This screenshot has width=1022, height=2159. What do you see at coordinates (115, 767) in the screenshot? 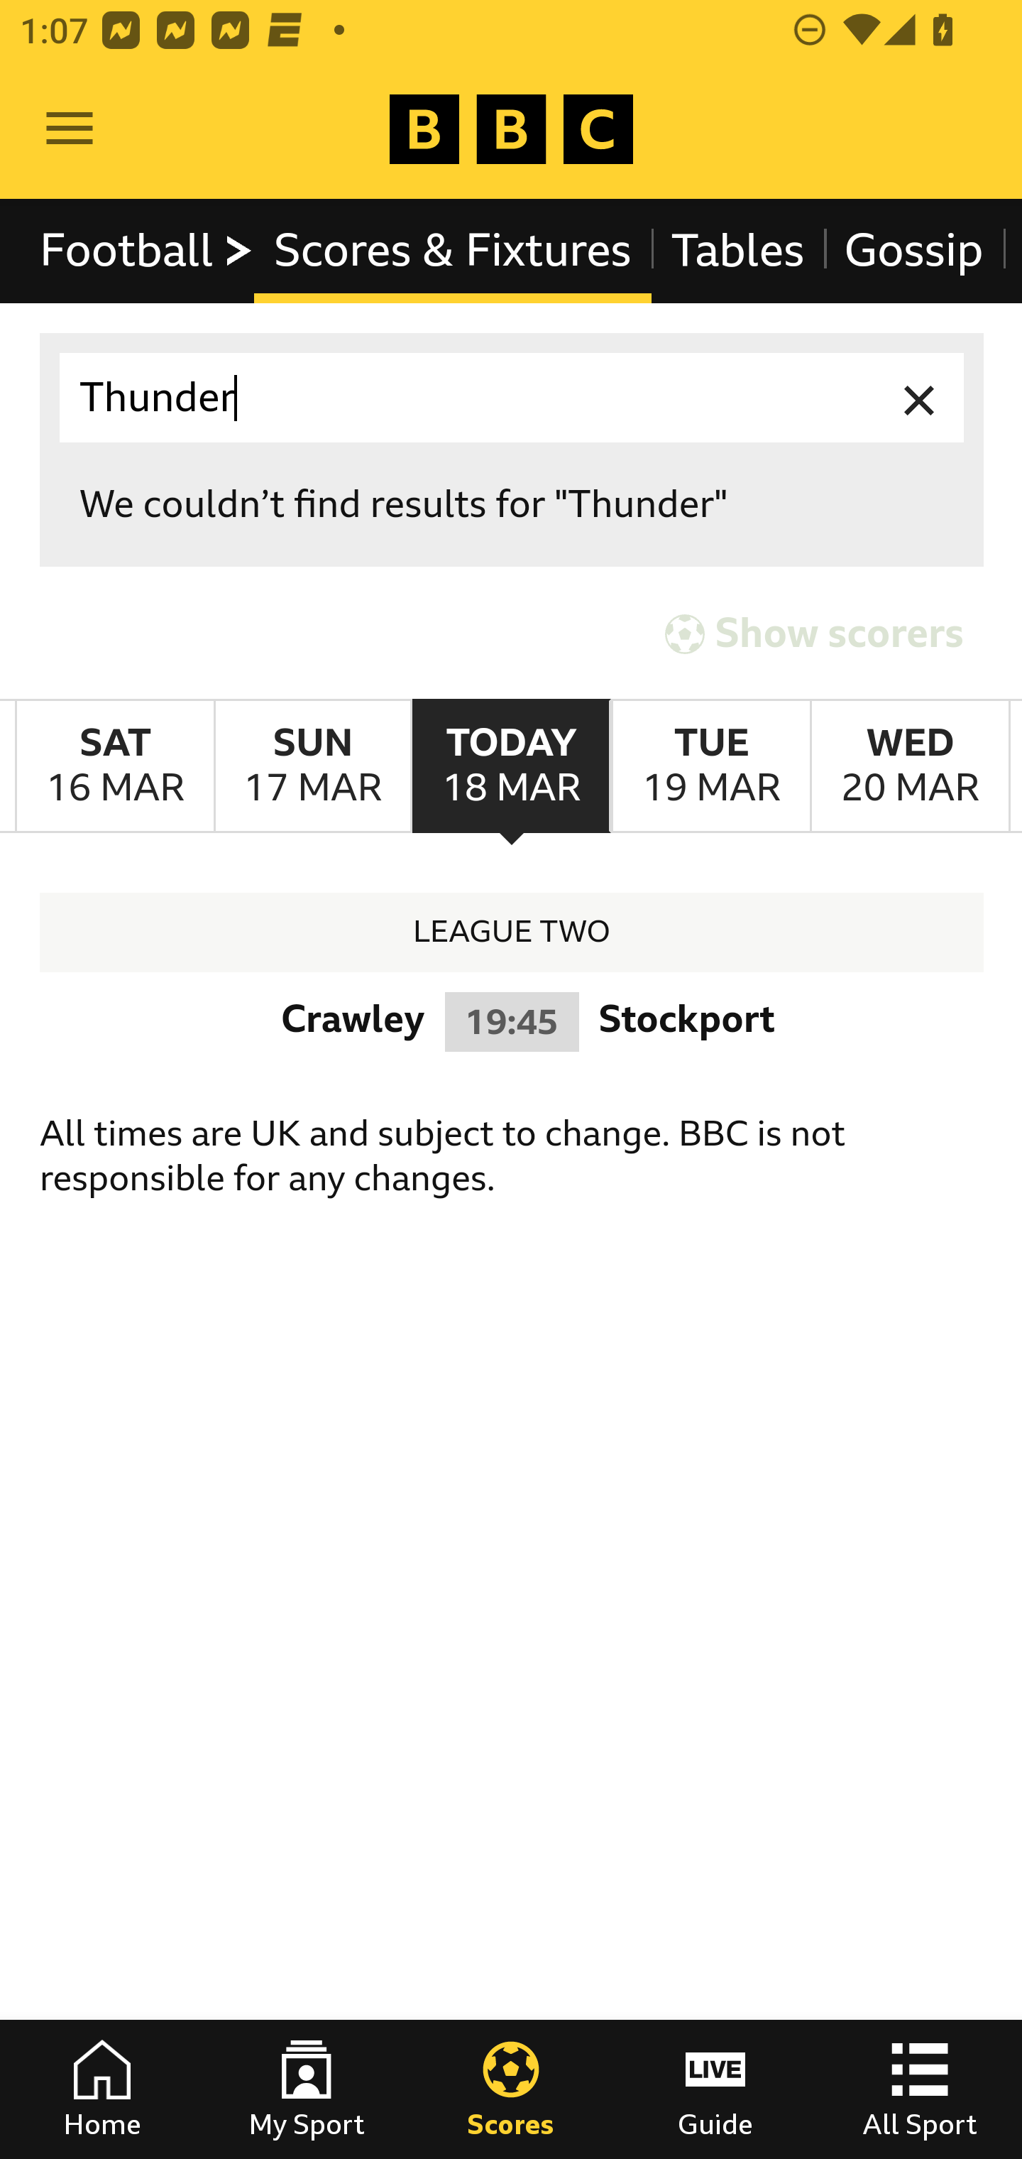
I see `SaturdayMarch 16th Saturday March 16th` at bounding box center [115, 767].